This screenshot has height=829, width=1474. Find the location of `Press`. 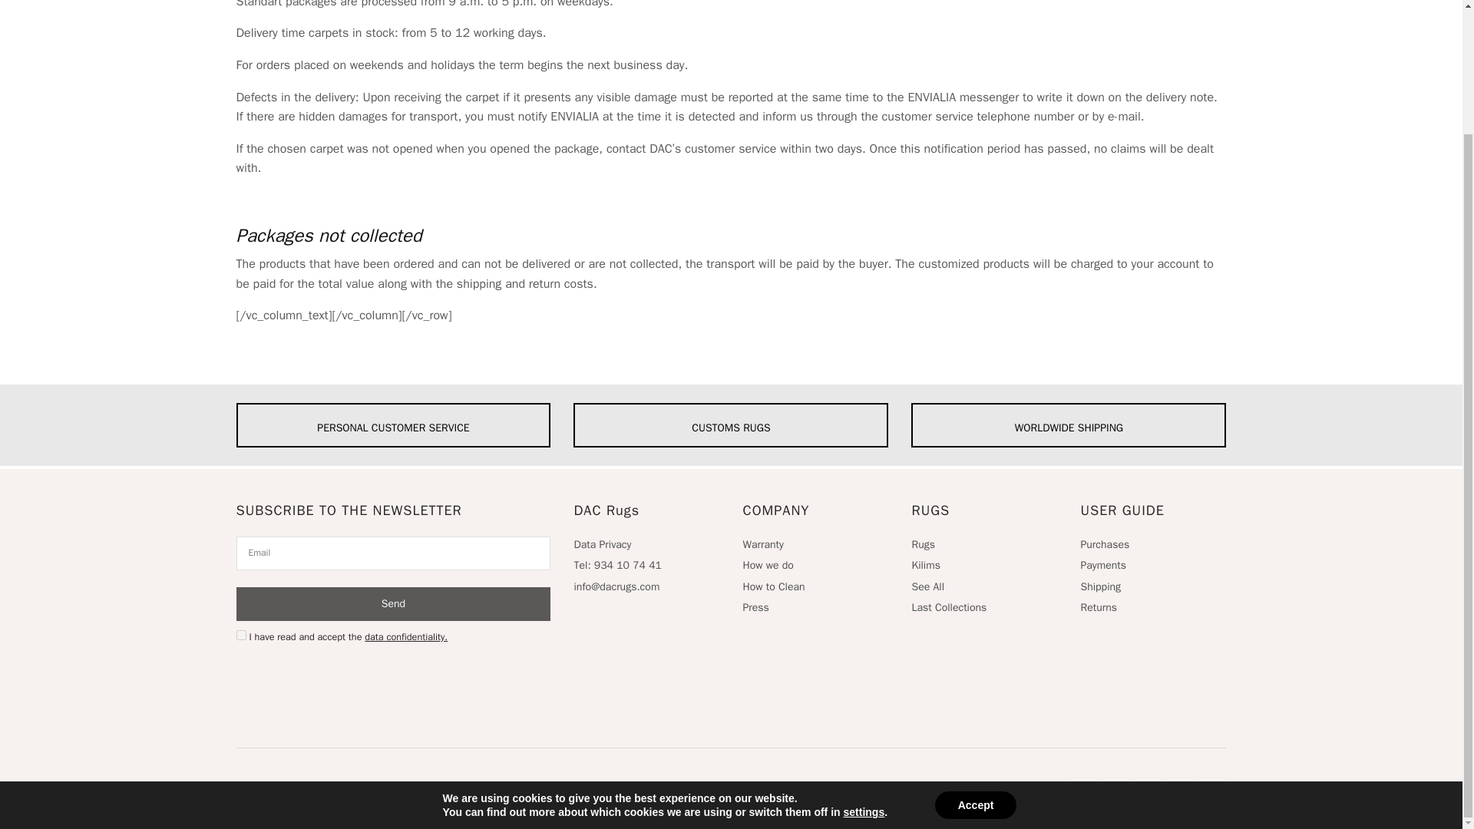

Press is located at coordinates (755, 608).